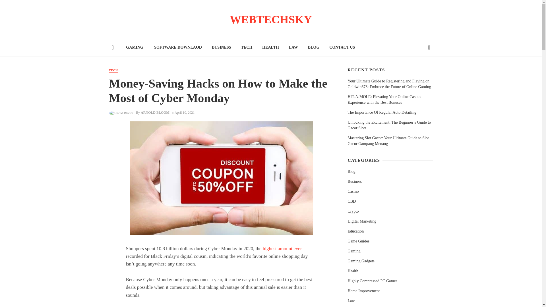 This screenshot has height=307, width=546. Describe the element at coordinates (270, 47) in the screenshot. I see `HEALTH` at that location.